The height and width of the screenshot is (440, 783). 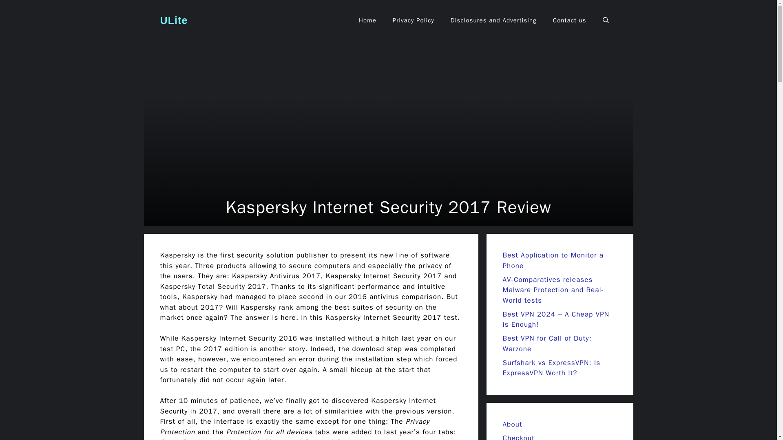 What do you see at coordinates (551, 368) in the screenshot?
I see `Surfshark vs ExpressVPN: Is ExpressVPN Worth It?` at bounding box center [551, 368].